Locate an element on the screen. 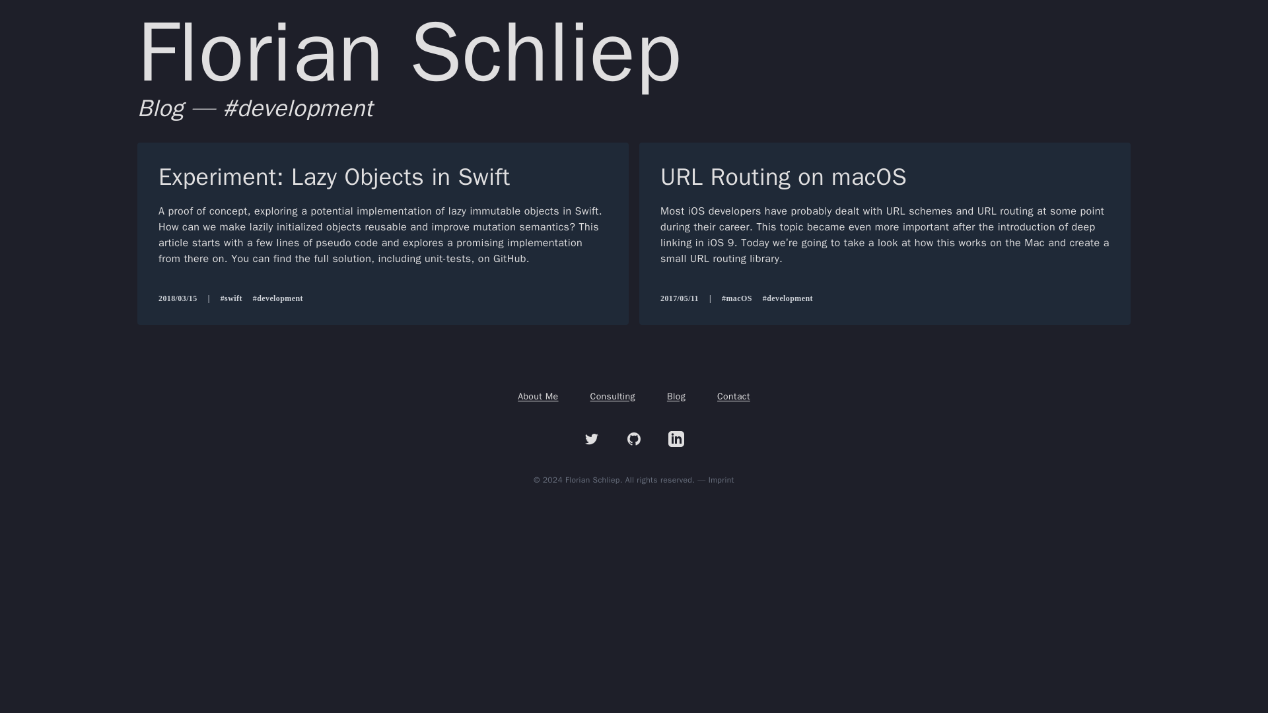 The width and height of the screenshot is (1268, 713). Florian Schliep is located at coordinates (409, 53).